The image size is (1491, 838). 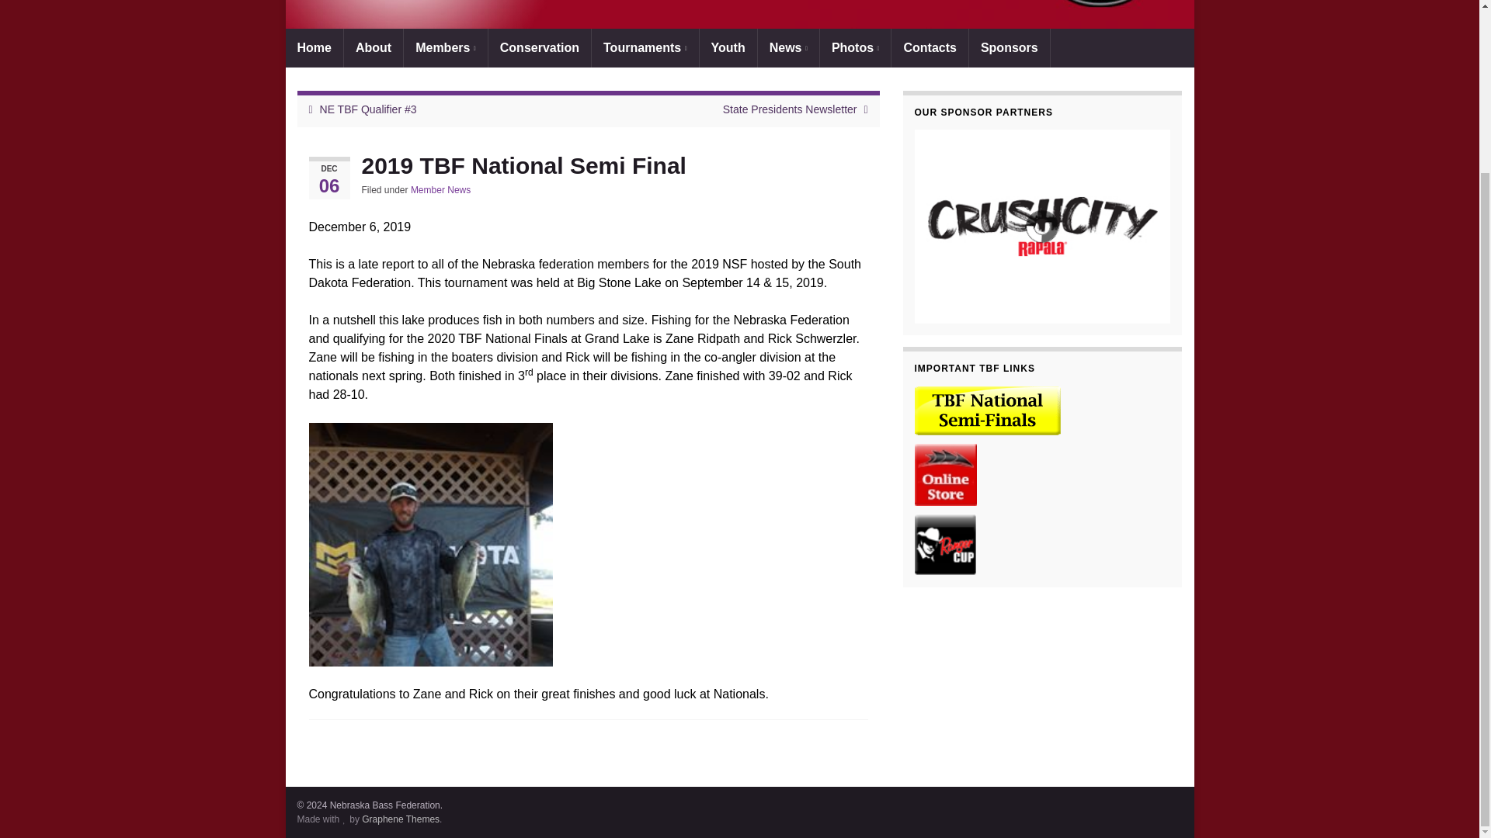 I want to click on State Presidents Newsletter, so click(x=791, y=109).